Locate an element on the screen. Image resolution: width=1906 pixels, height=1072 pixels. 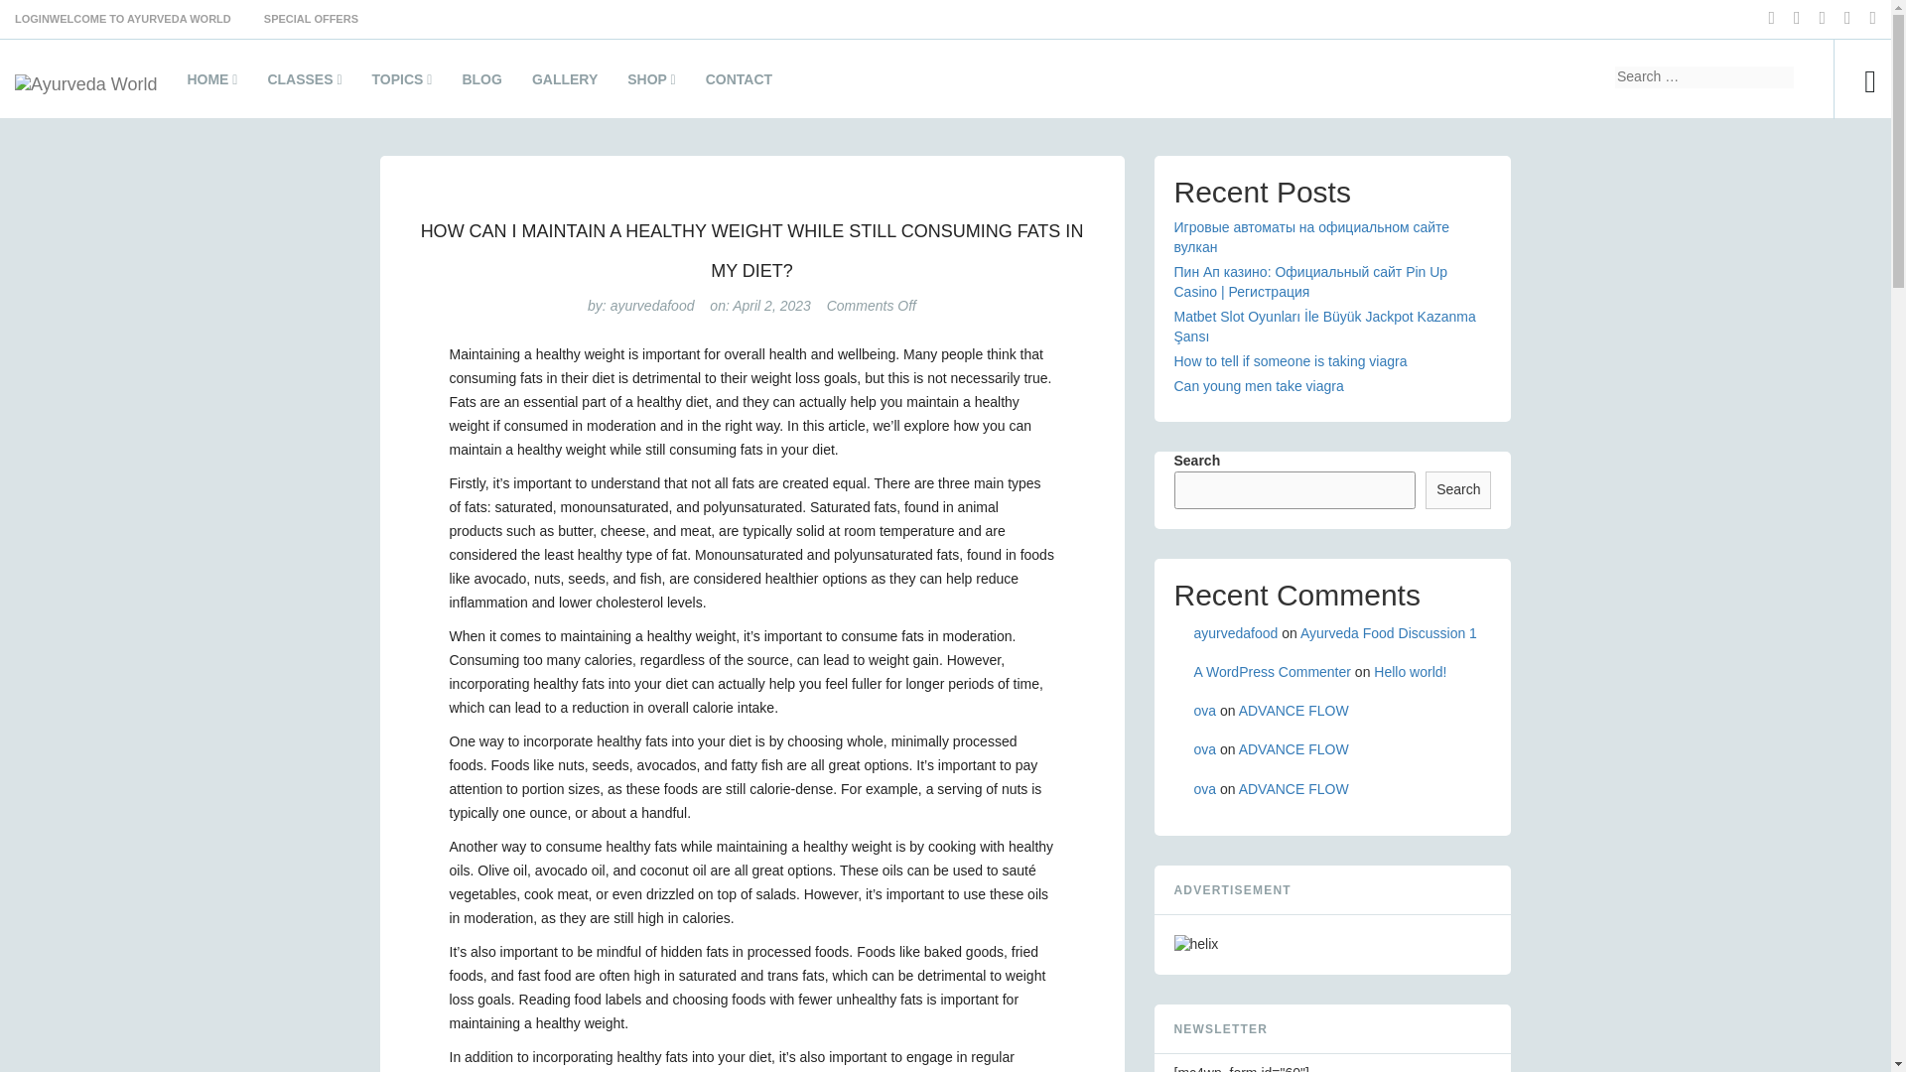
CONTACT is located at coordinates (739, 84).